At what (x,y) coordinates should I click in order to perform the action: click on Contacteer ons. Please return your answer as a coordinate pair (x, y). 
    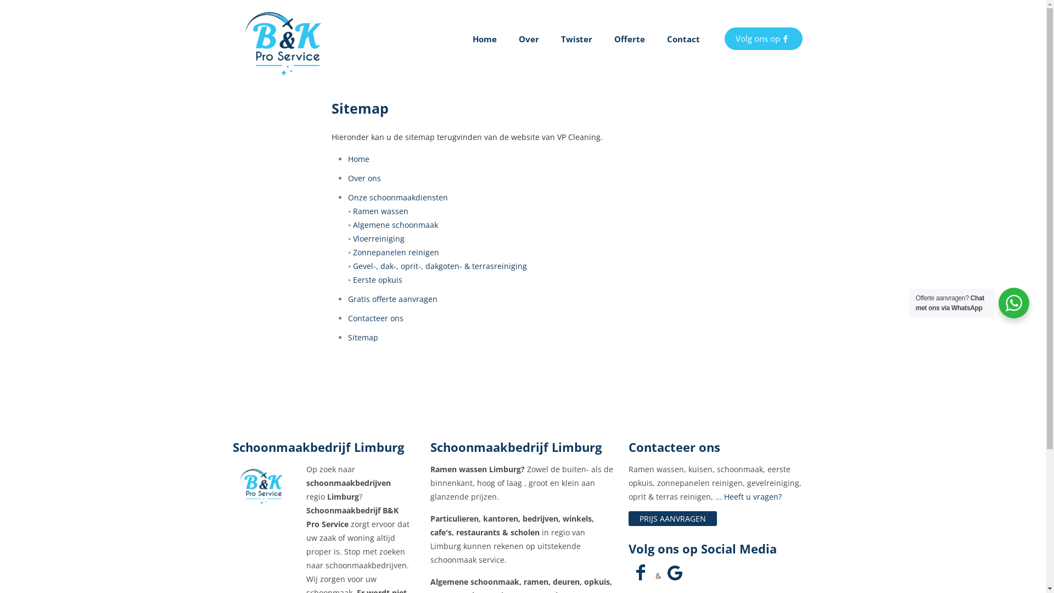
    Looking at the image, I should click on (375, 318).